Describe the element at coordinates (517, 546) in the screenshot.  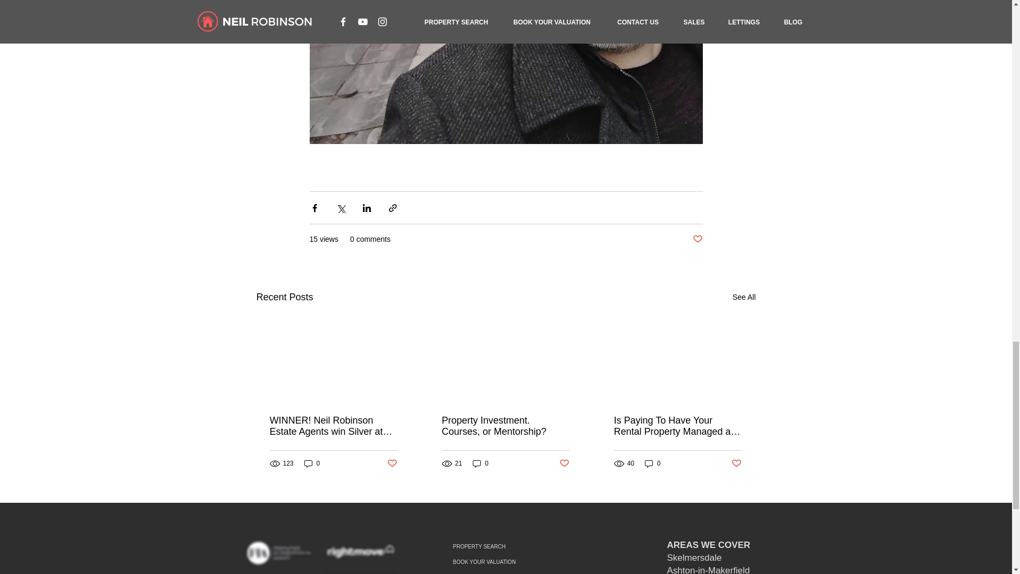
I see `PROPERTY SEARCH` at that location.